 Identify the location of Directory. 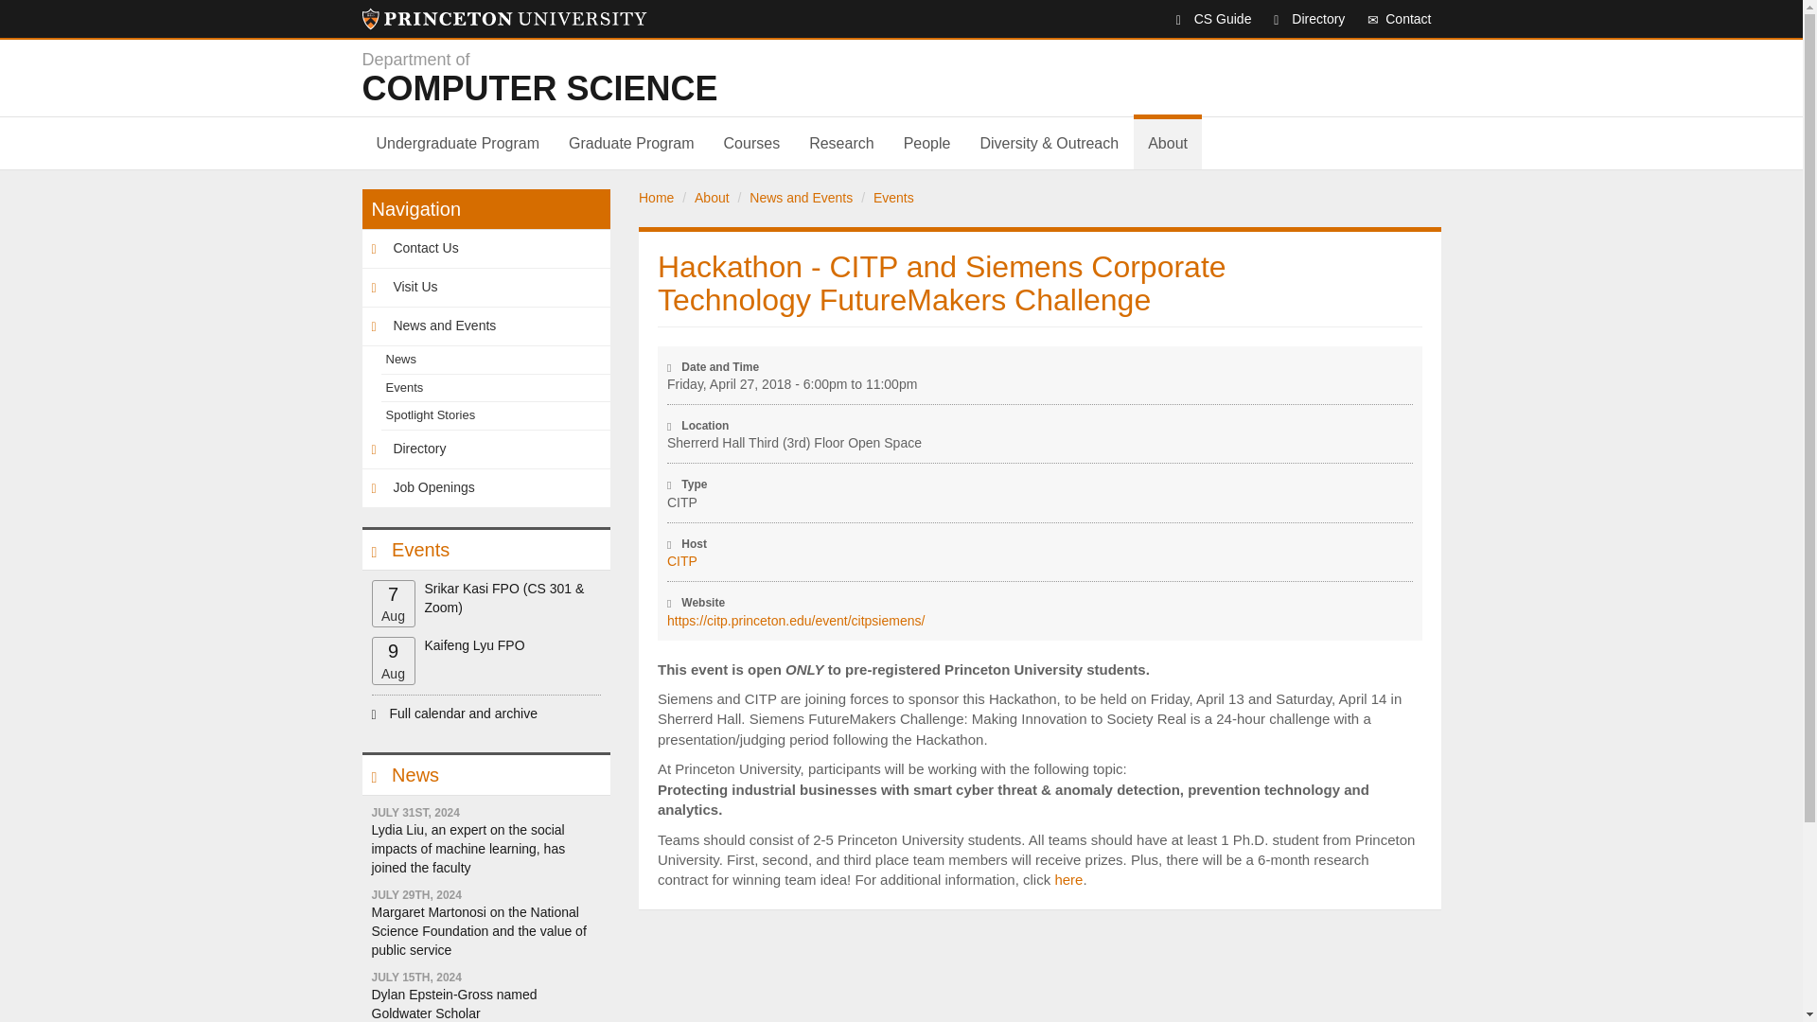
(1299, 19).